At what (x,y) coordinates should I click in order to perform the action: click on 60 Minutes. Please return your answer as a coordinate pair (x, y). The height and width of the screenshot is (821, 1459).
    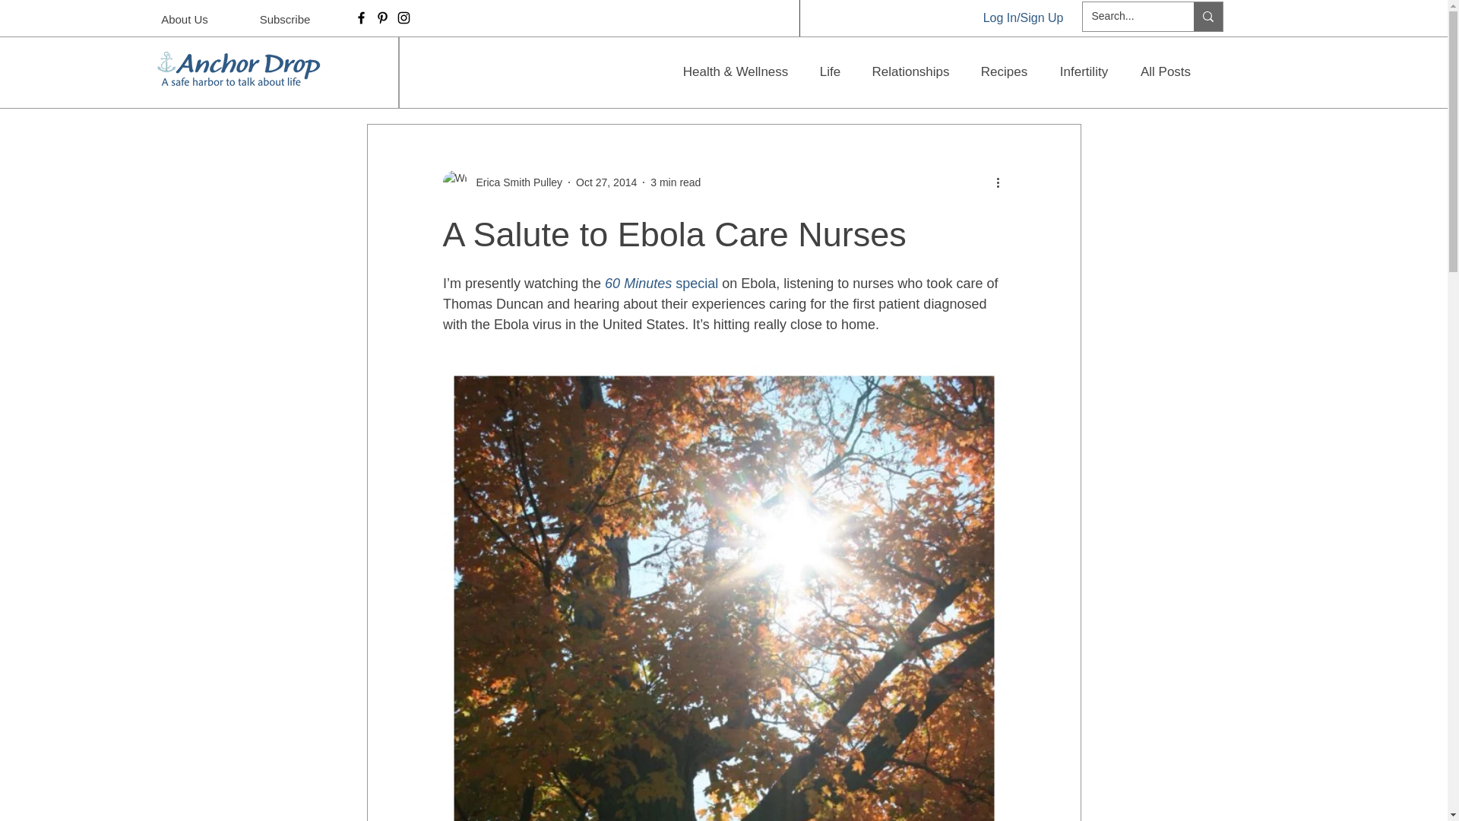
    Looking at the image, I should click on (638, 283).